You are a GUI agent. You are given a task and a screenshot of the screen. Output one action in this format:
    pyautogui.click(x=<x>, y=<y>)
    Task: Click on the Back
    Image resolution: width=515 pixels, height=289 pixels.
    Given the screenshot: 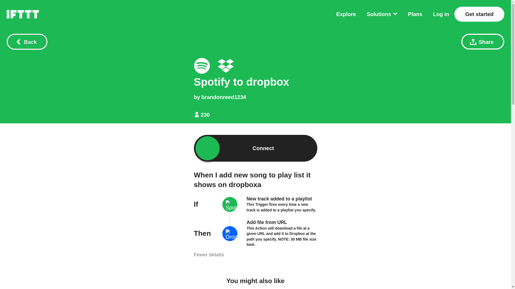 What is the action you would take?
    pyautogui.click(x=27, y=42)
    